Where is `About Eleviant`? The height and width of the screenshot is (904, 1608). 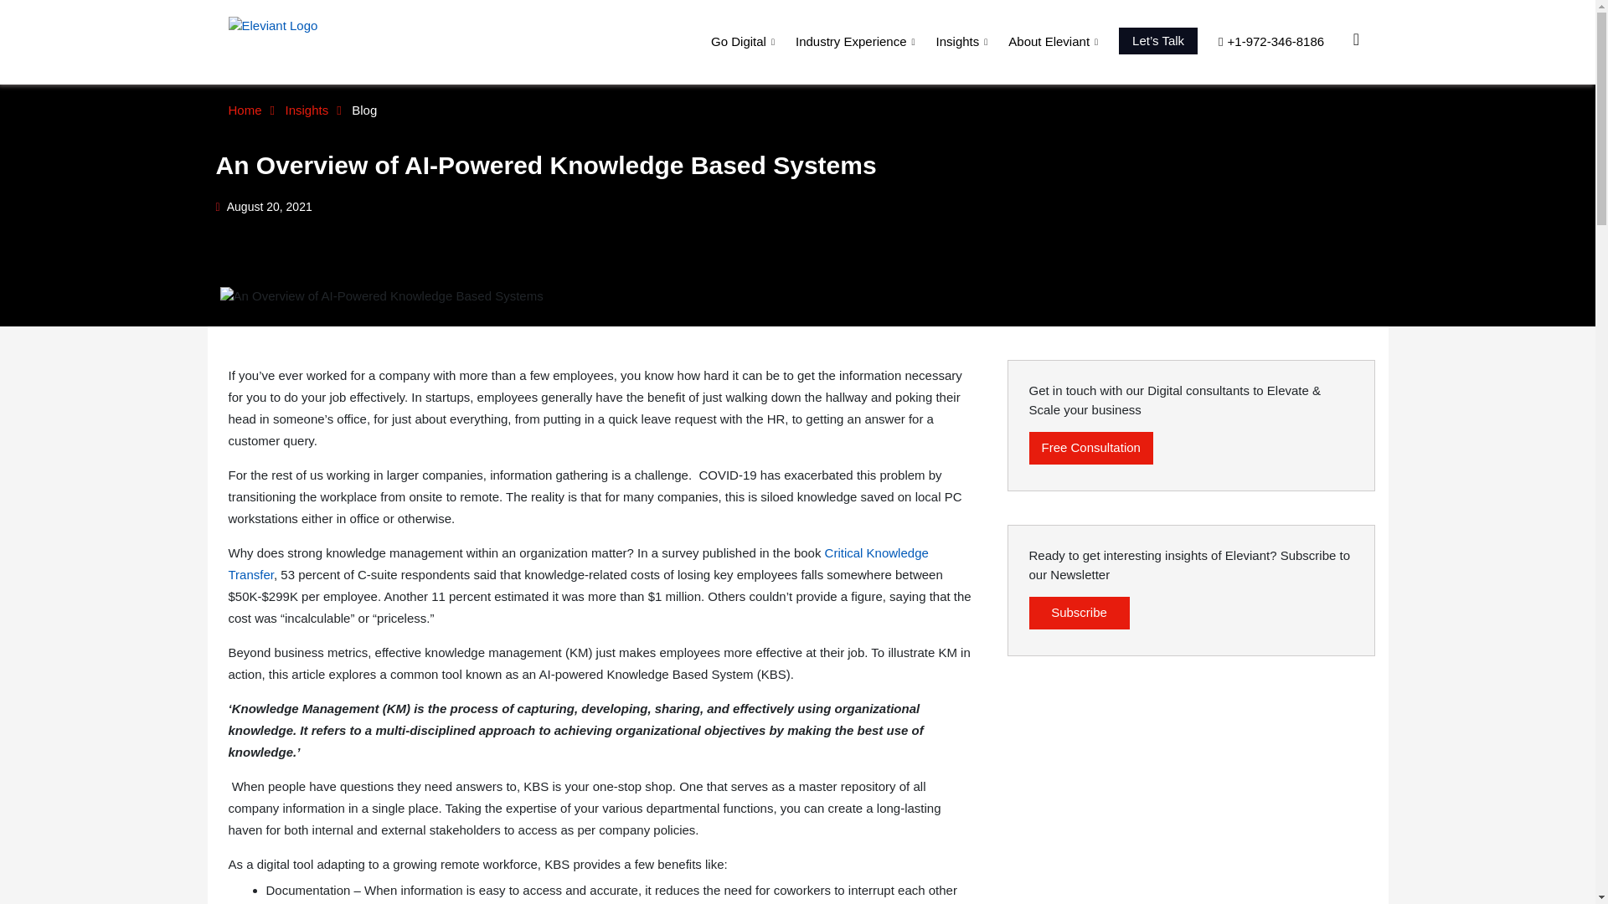 About Eleviant is located at coordinates (1055, 41).